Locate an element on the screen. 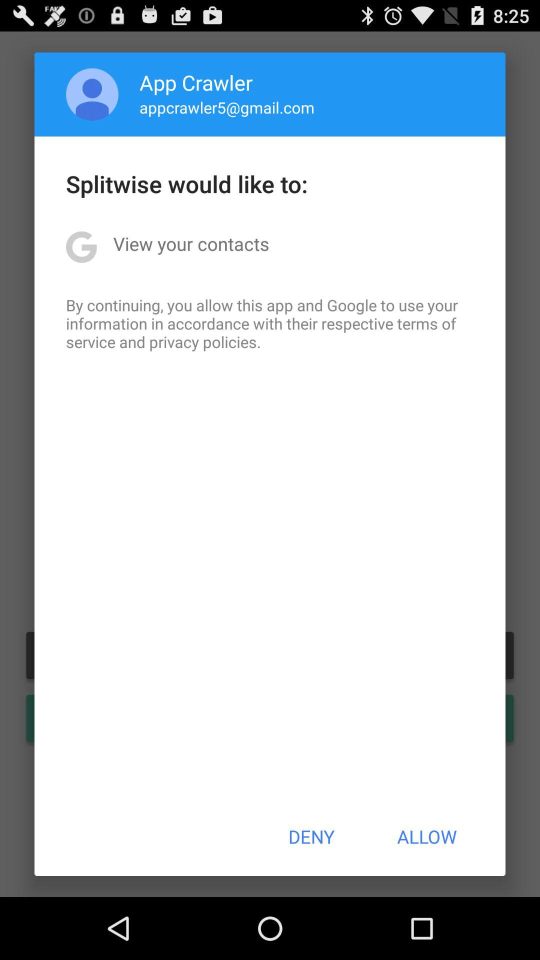  swipe to the view your contacts app is located at coordinates (191, 243).